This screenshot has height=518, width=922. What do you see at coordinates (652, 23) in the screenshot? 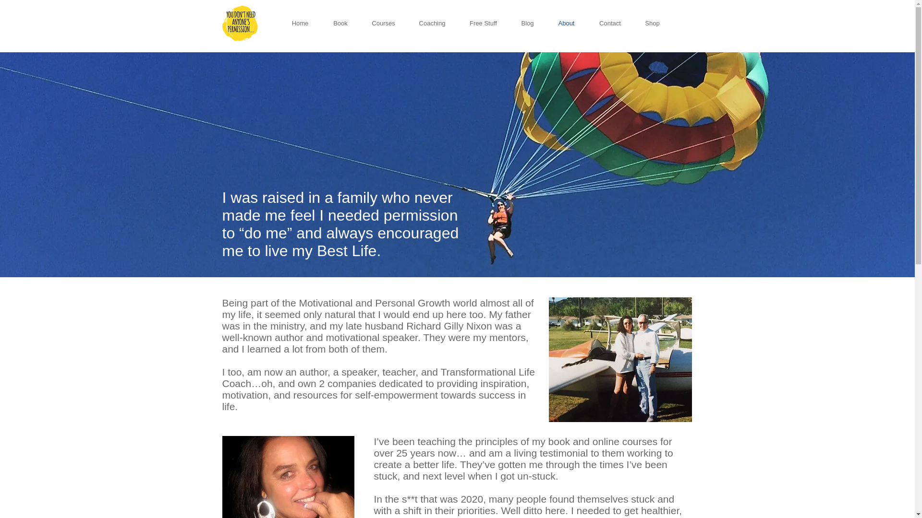
I see `Shop` at bounding box center [652, 23].